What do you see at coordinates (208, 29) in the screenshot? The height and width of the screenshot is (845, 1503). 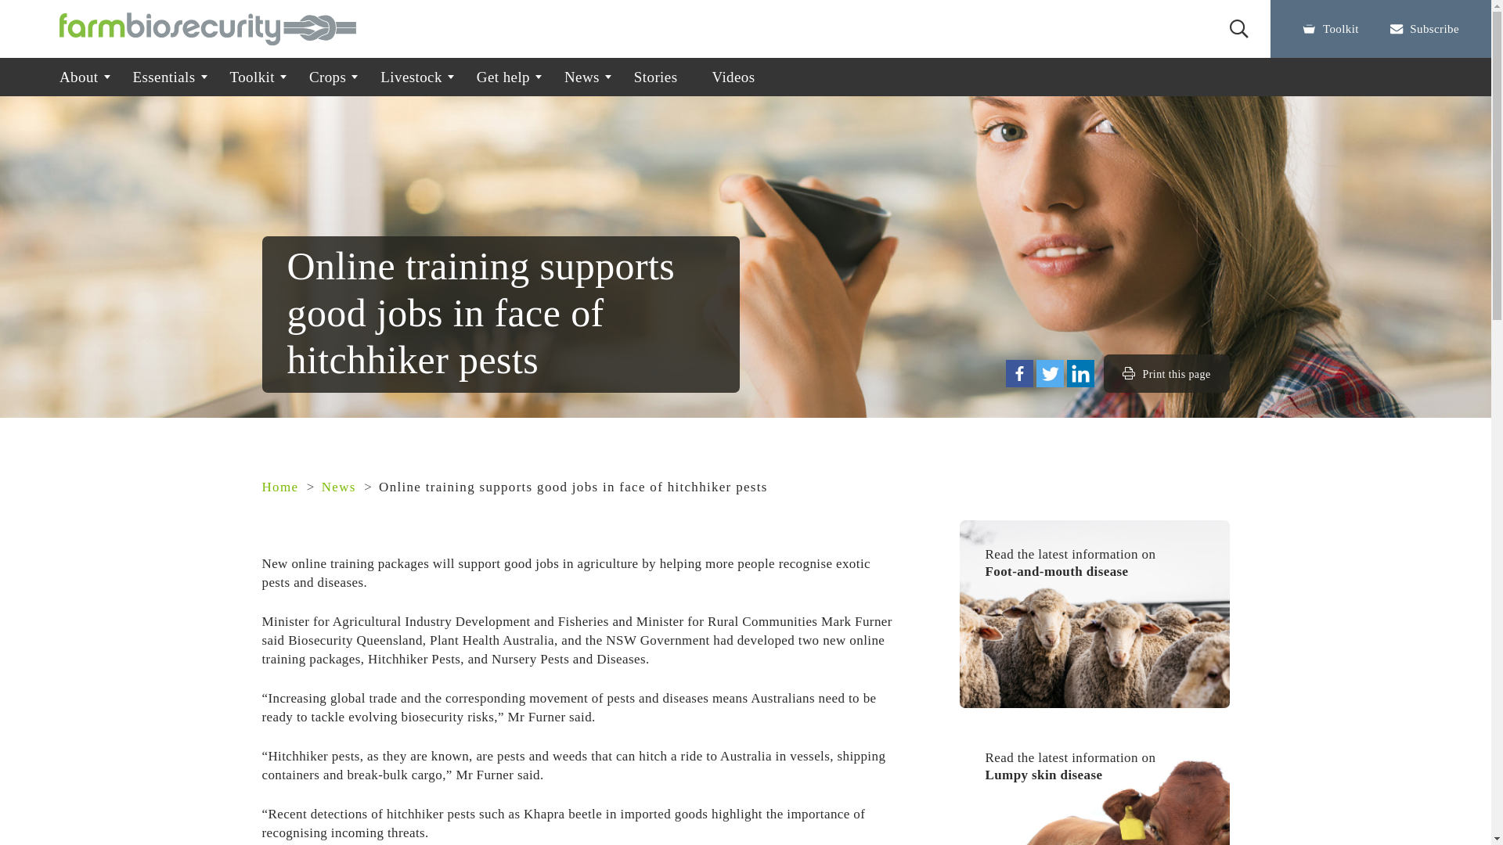 I see `farmbiosecurity-logo` at bounding box center [208, 29].